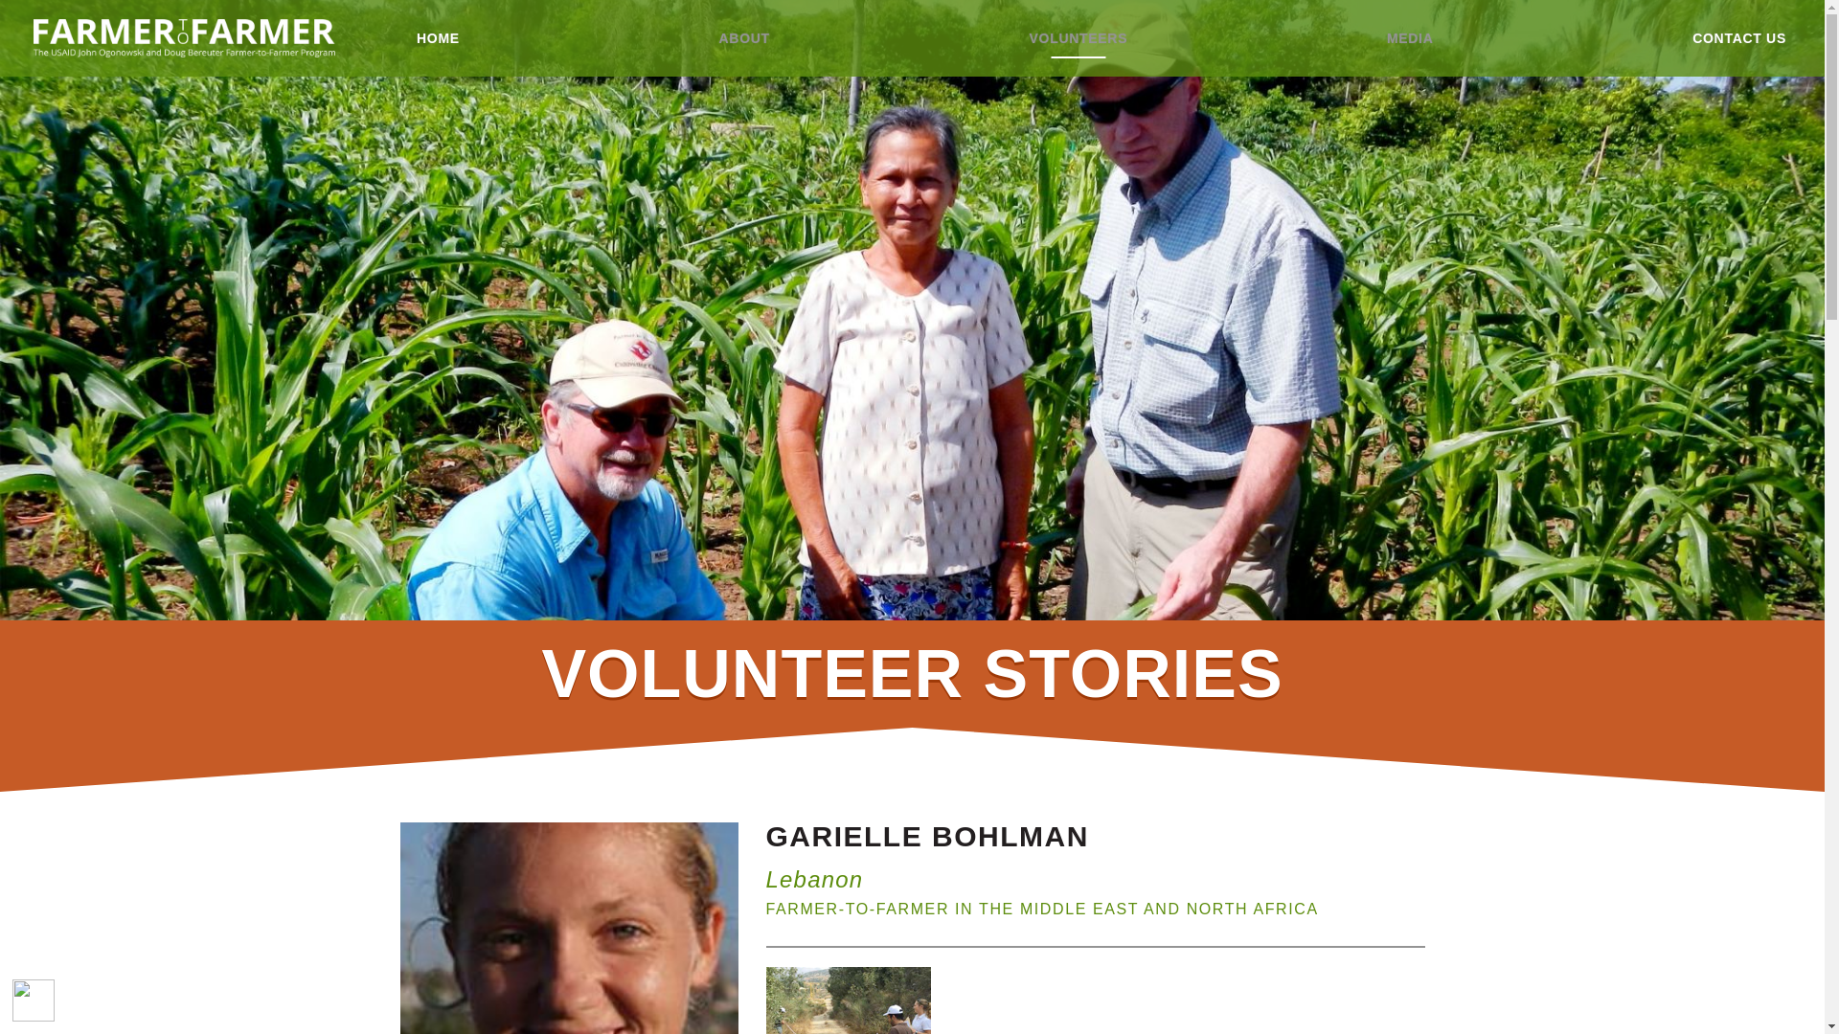 This screenshot has width=1839, height=1034. Describe the element at coordinates (1078, 38) in the screenshot. I see `VOLUNTEERS` at that location.